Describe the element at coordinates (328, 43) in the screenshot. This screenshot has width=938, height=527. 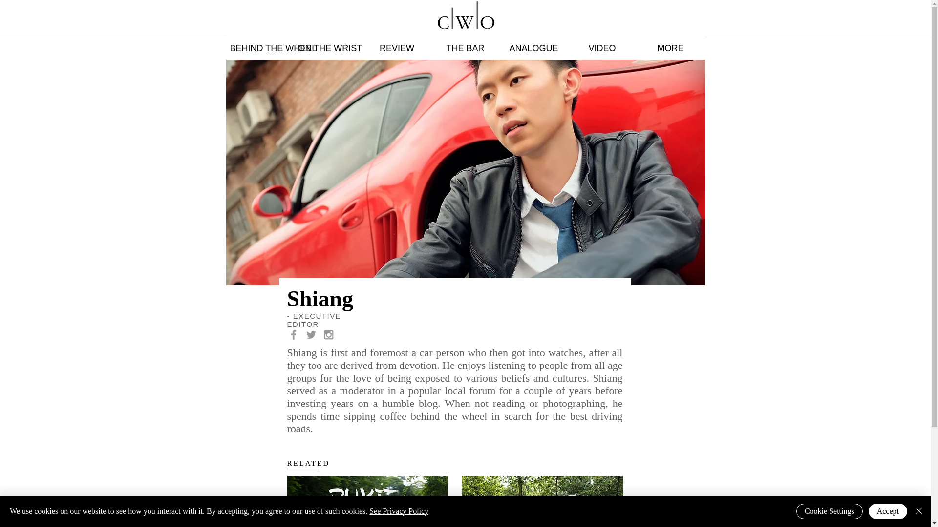
I see `ON THE WRIST` at that location.